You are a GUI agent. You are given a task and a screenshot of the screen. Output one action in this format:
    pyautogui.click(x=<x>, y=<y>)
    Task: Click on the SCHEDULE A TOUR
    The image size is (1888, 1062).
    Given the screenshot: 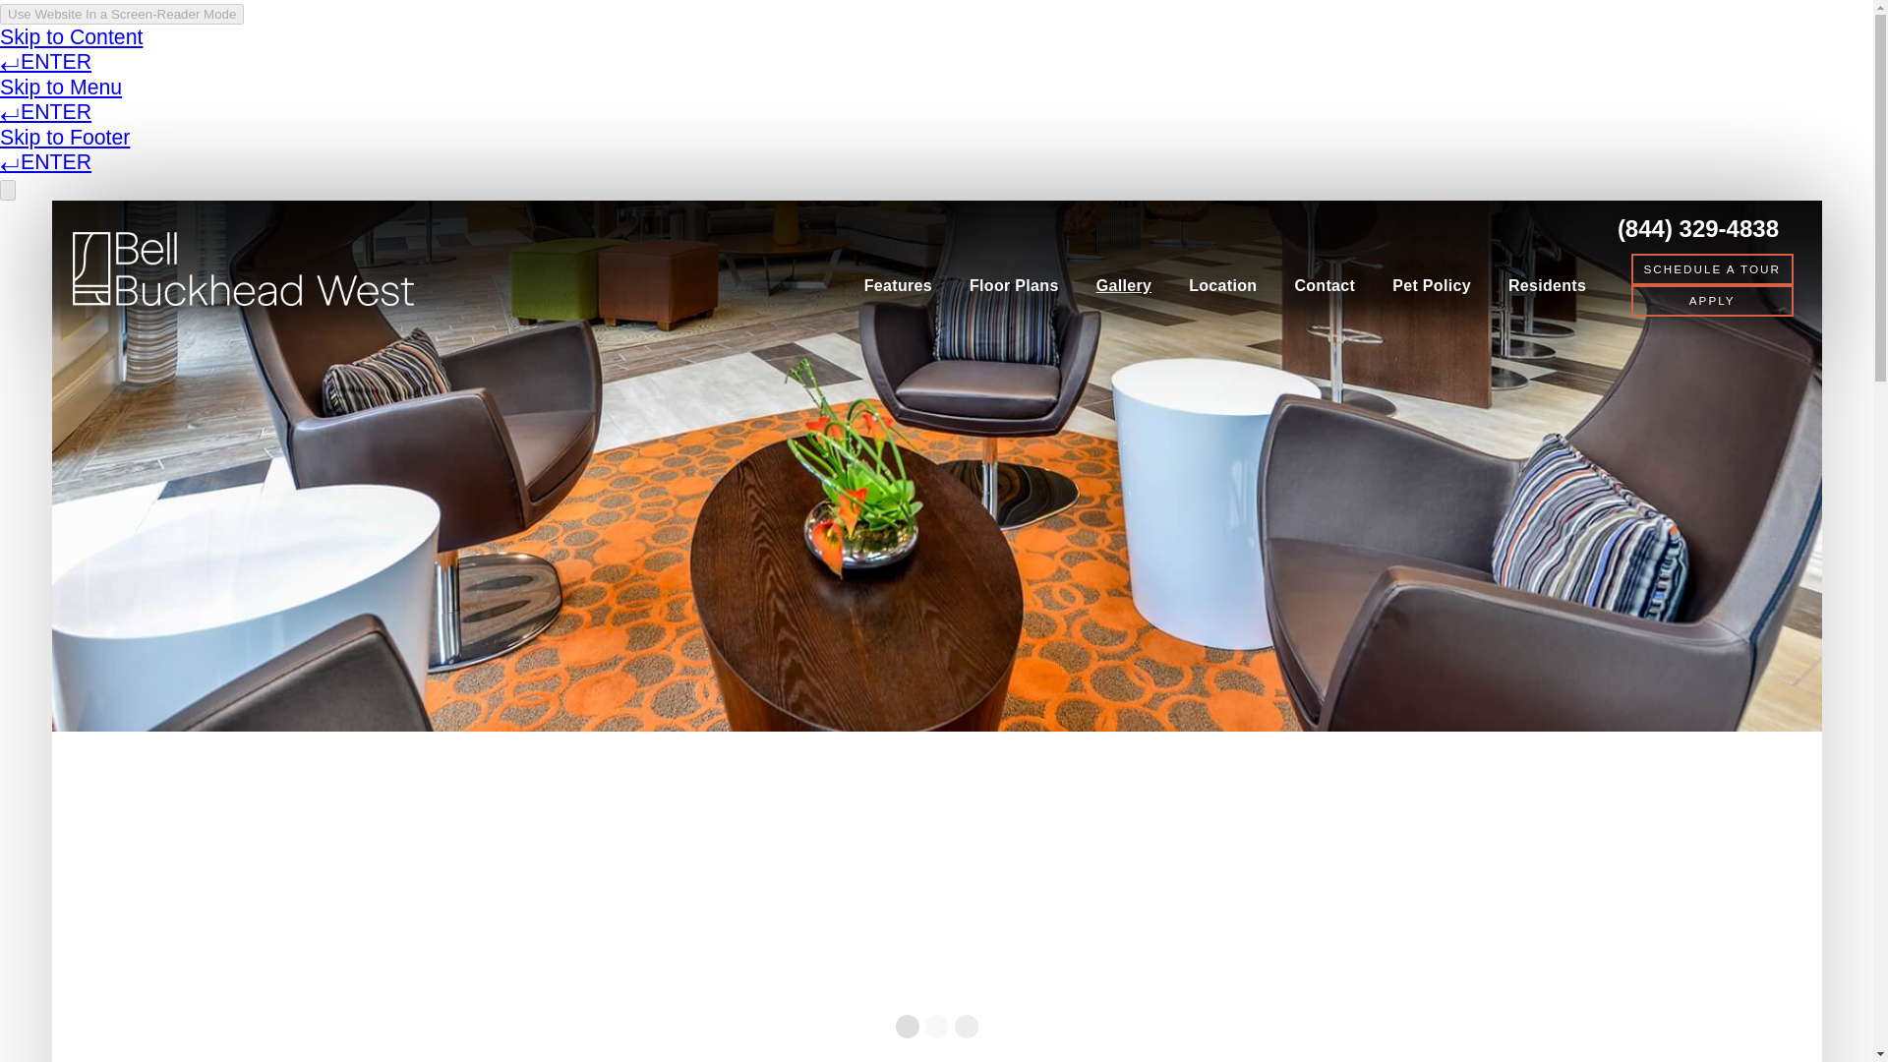 What is the action you would take?
    pyautogui.click(x=1712, y=269)
    